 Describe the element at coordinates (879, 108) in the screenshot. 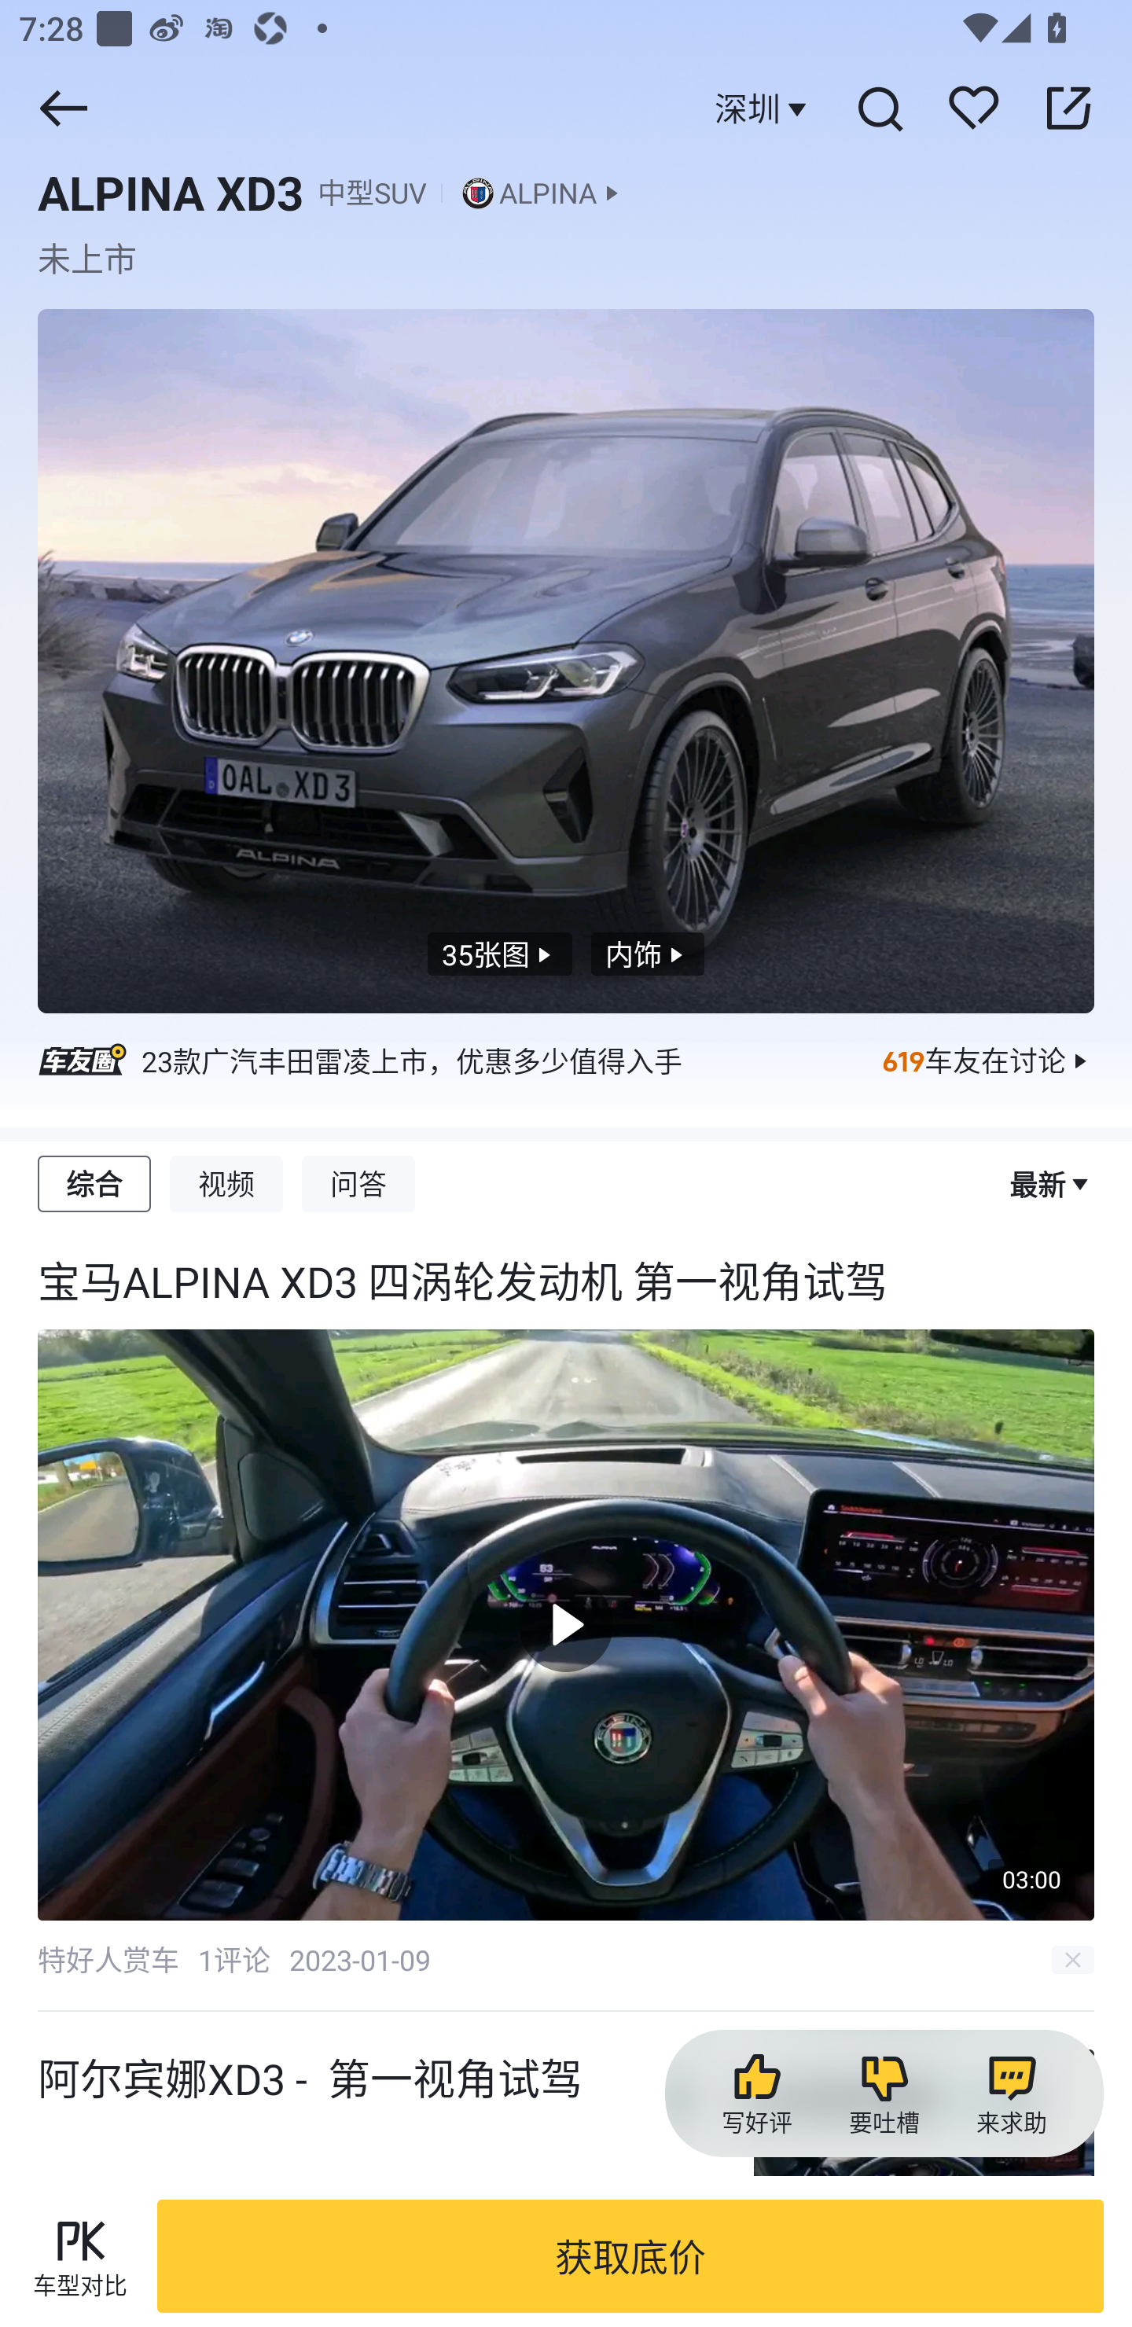

I see `` at that location.